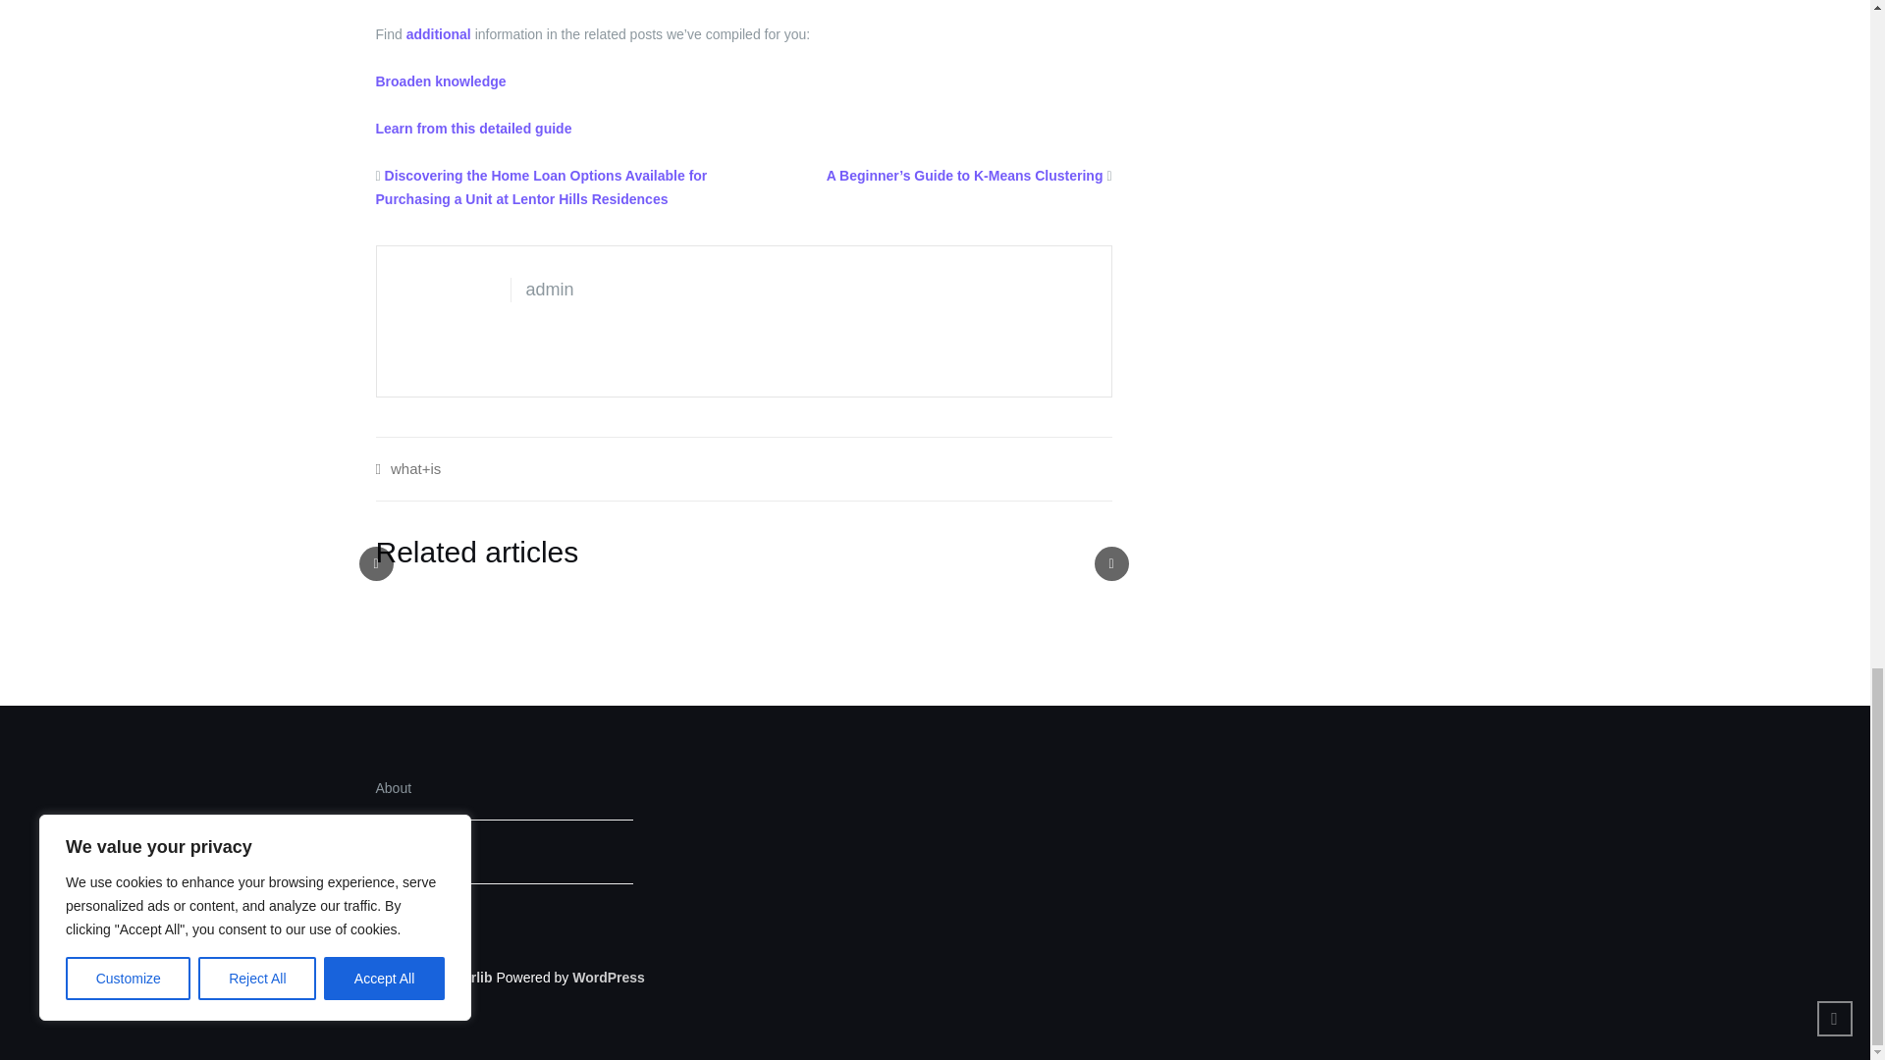 This screenshot has height=1060, width=1885. I want to click on additional, so click(439, 34).